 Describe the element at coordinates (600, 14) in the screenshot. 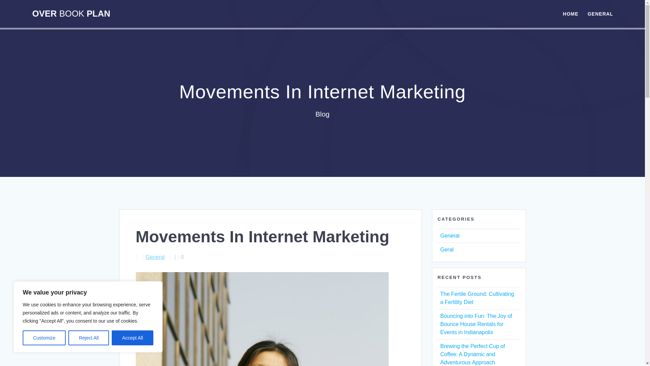

I see `GENERAL` at that location.